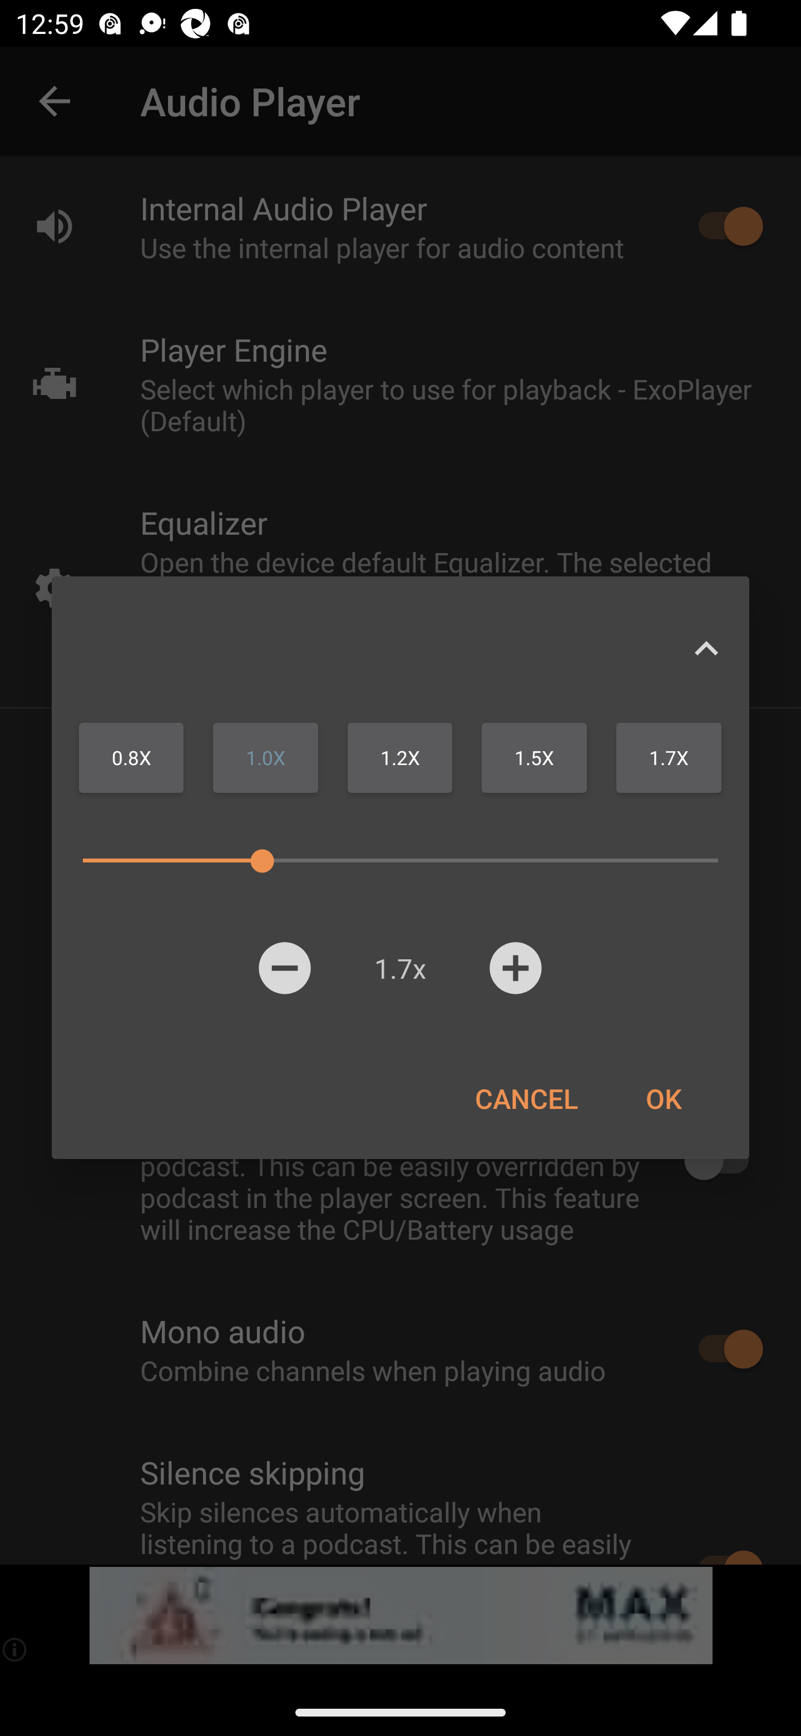 The width and height of the screenshot is (801, 1736). Describe the element at coordinates (526, 1098) in the screenshot. I see `CANCEL` at that location.